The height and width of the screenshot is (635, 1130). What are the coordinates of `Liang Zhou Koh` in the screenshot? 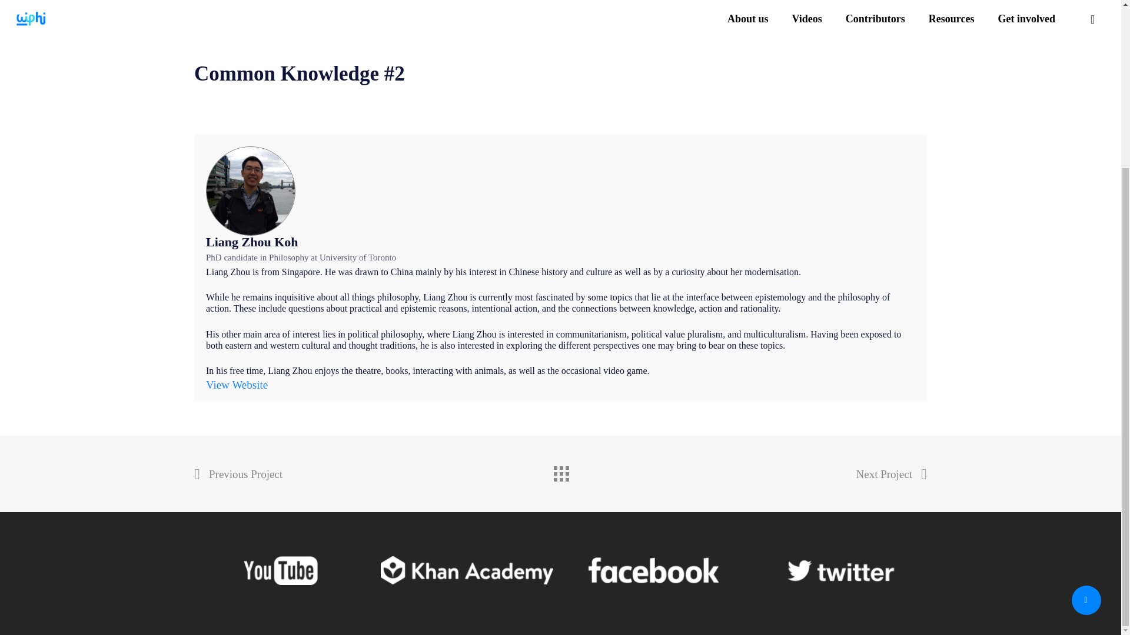 It's located at (252, 242).